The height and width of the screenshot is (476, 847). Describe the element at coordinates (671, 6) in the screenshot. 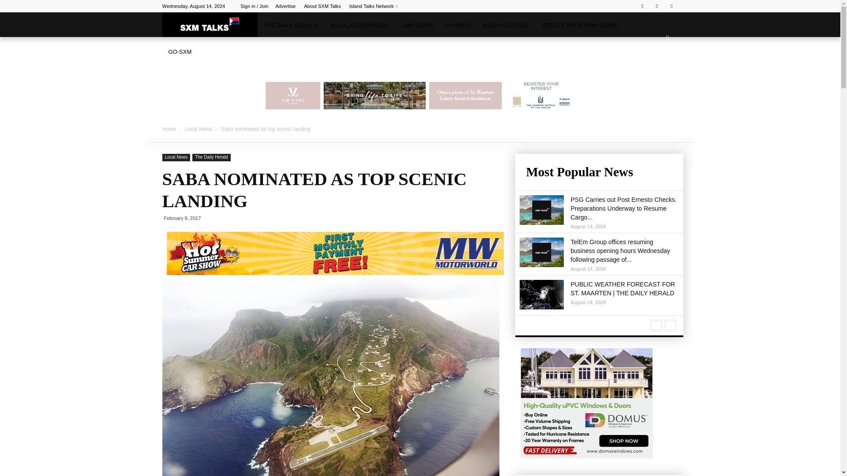

I see `Youtube` at that location.